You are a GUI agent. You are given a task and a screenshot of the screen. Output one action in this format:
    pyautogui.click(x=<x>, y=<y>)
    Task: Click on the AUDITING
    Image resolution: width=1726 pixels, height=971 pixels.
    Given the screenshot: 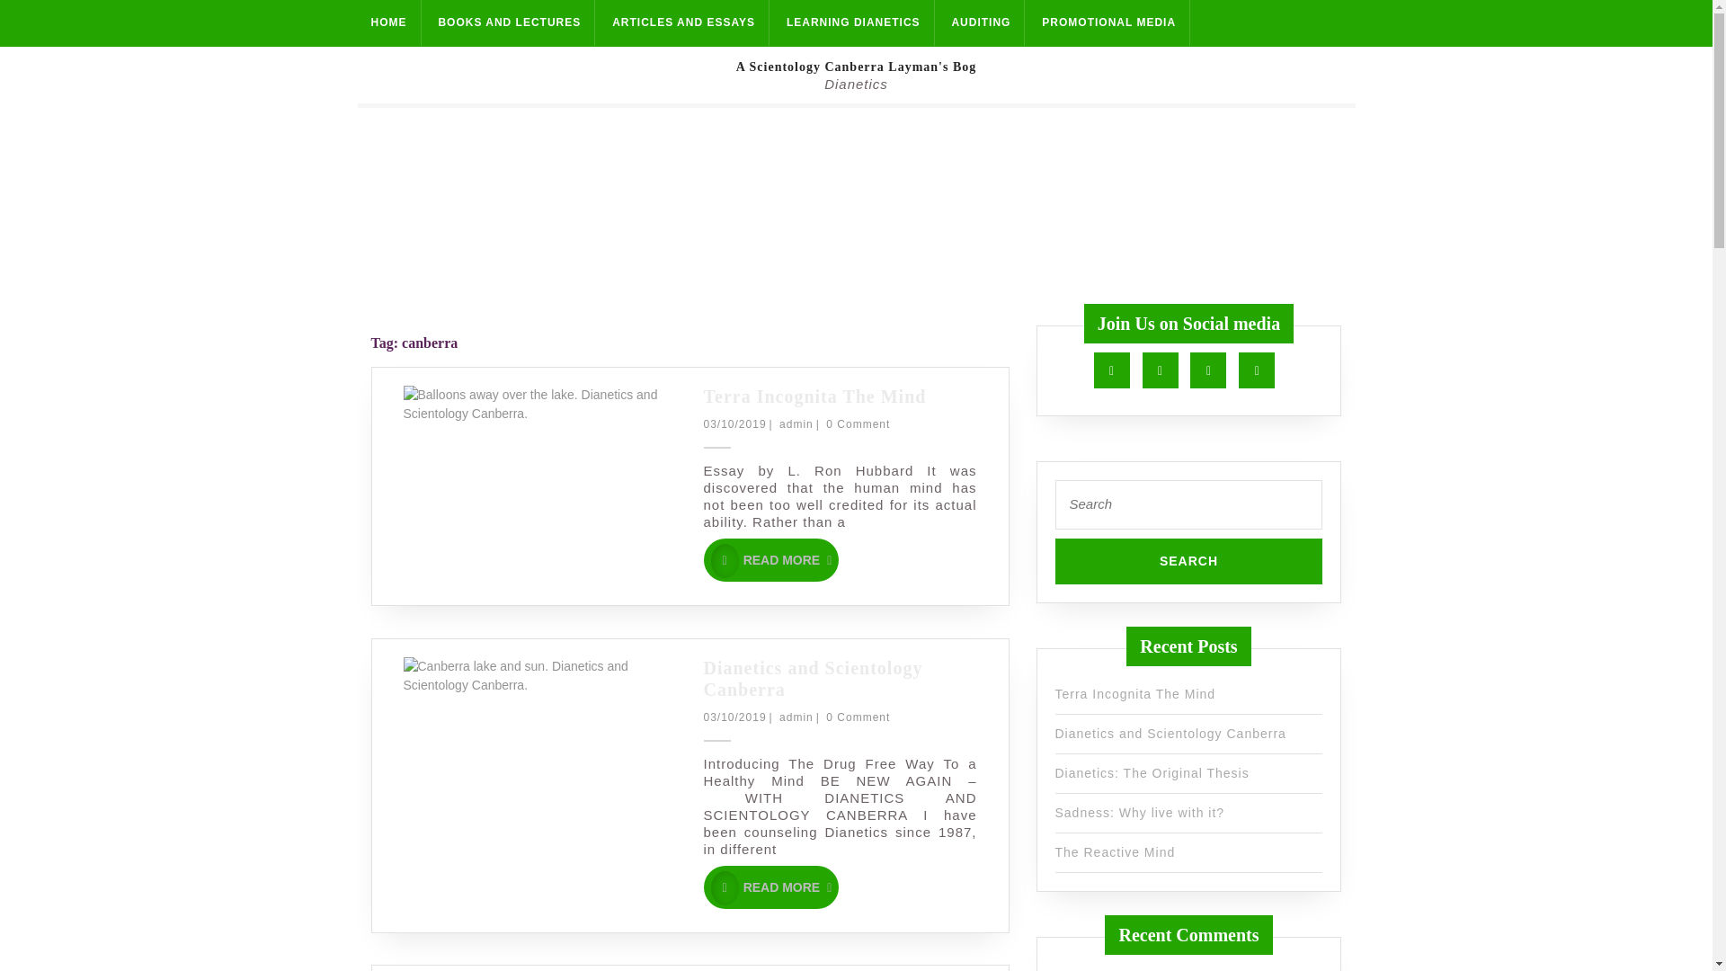 What is the action you would take?
    pyautogui.click(x=1188, y=561)
    